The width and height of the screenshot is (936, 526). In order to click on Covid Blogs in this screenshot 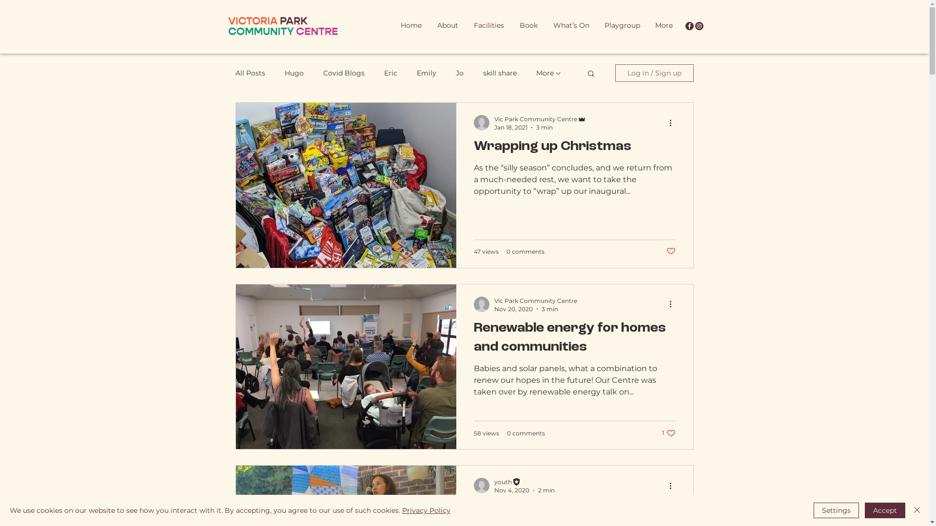, I will do `click(343, 73)`.